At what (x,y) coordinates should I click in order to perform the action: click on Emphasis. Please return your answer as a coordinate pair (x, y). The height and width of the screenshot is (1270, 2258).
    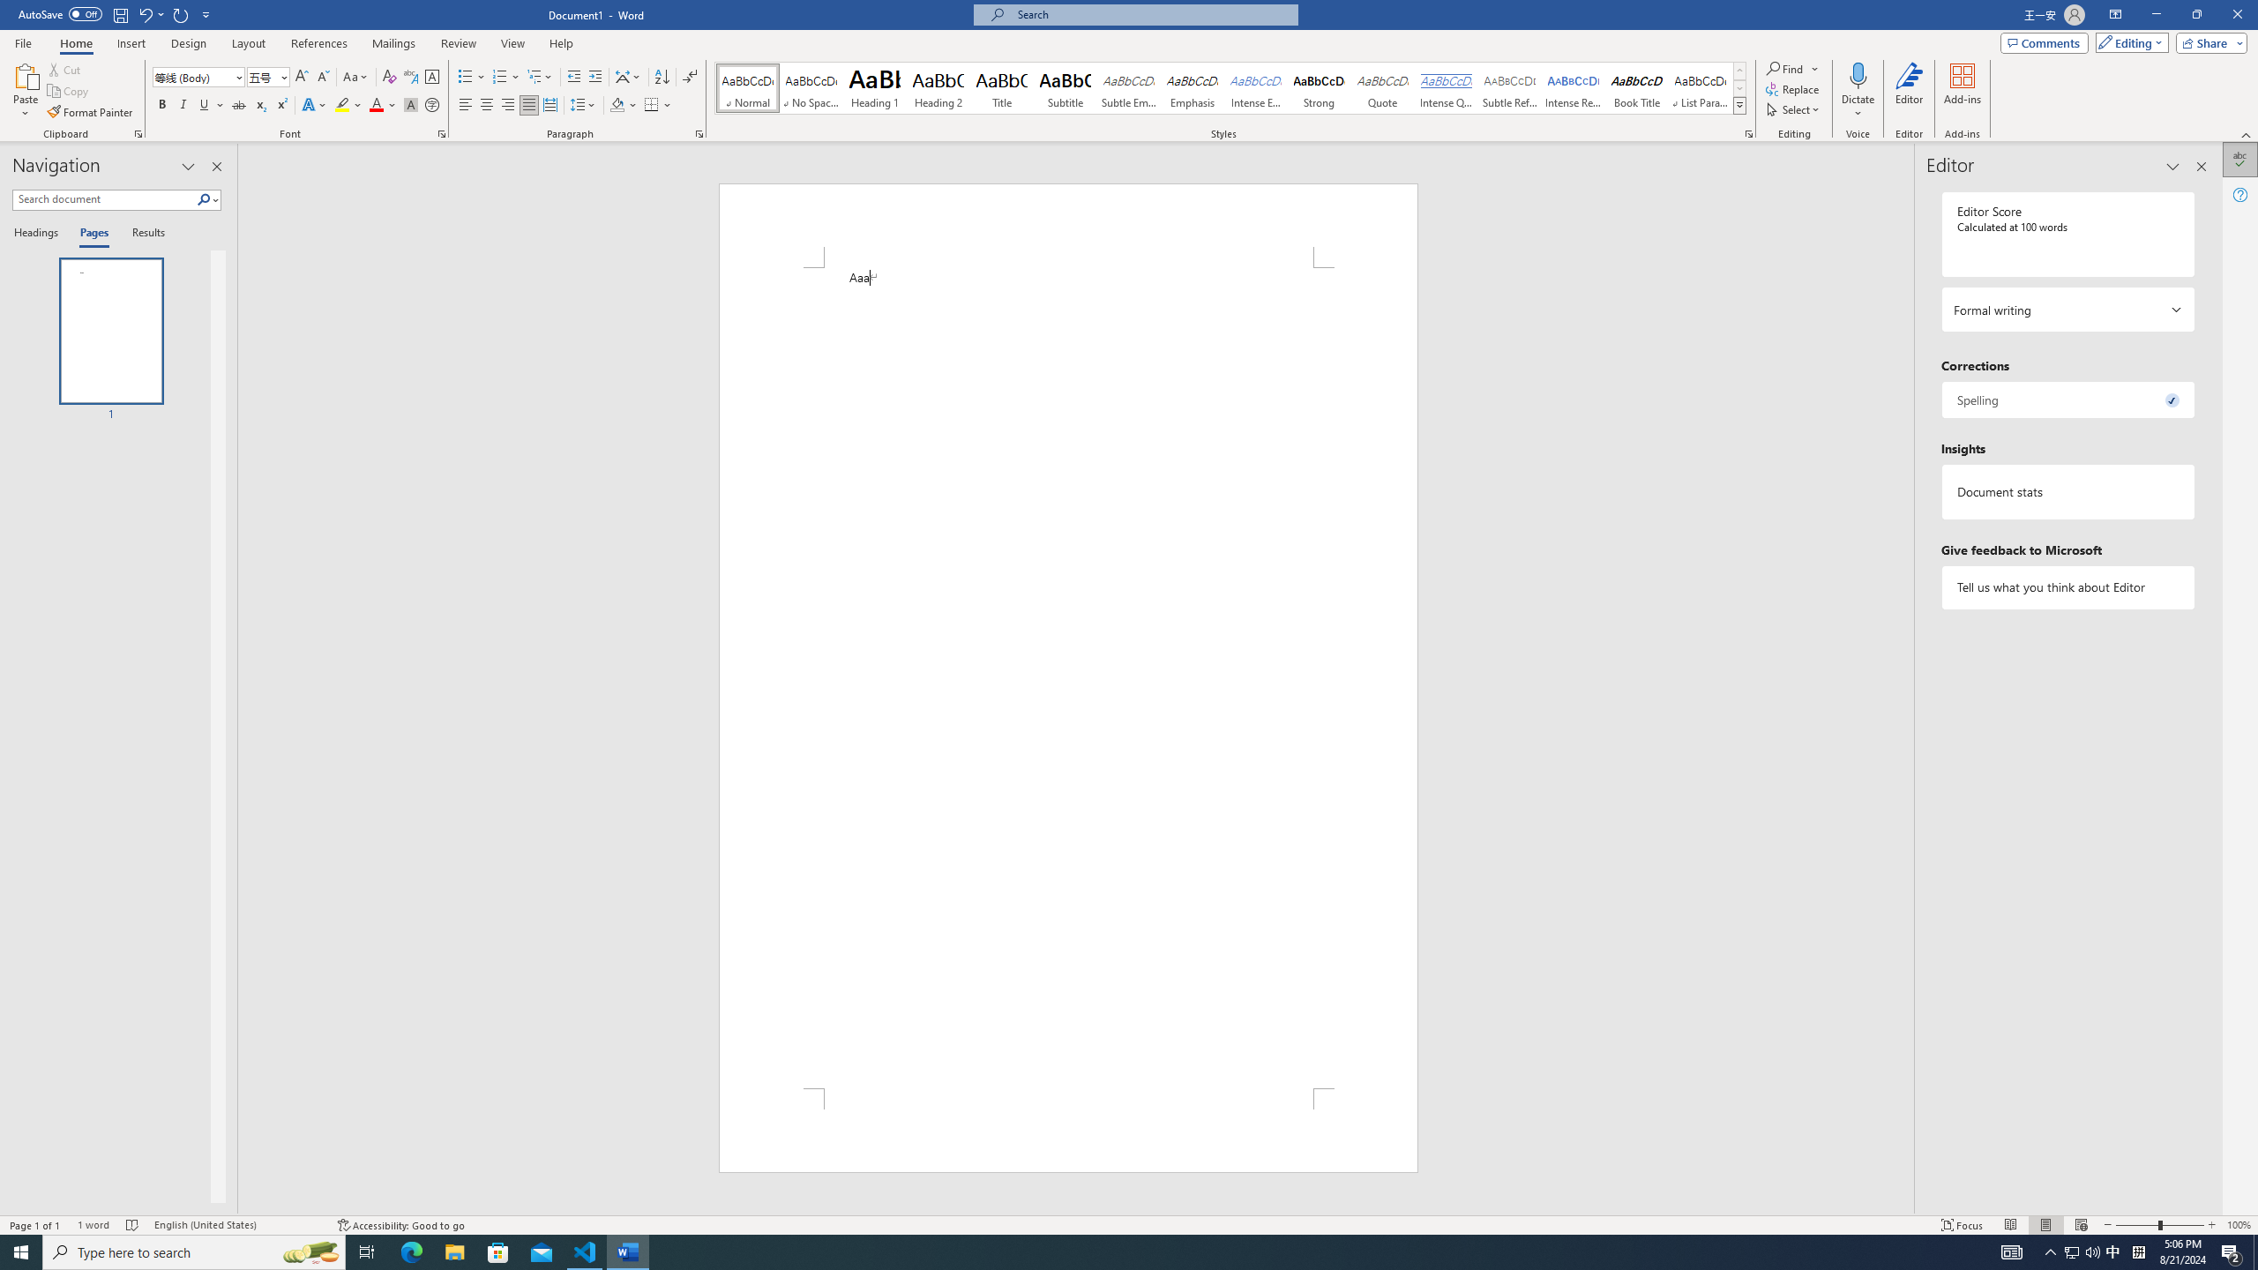
    Looking at the image, I should click on (1192, 88).